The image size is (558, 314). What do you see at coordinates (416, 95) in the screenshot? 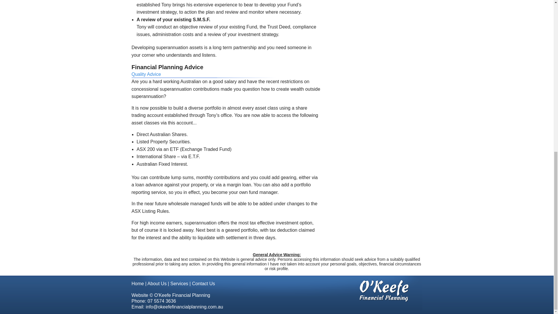
I see ` ` at bounding box center [416, 95].